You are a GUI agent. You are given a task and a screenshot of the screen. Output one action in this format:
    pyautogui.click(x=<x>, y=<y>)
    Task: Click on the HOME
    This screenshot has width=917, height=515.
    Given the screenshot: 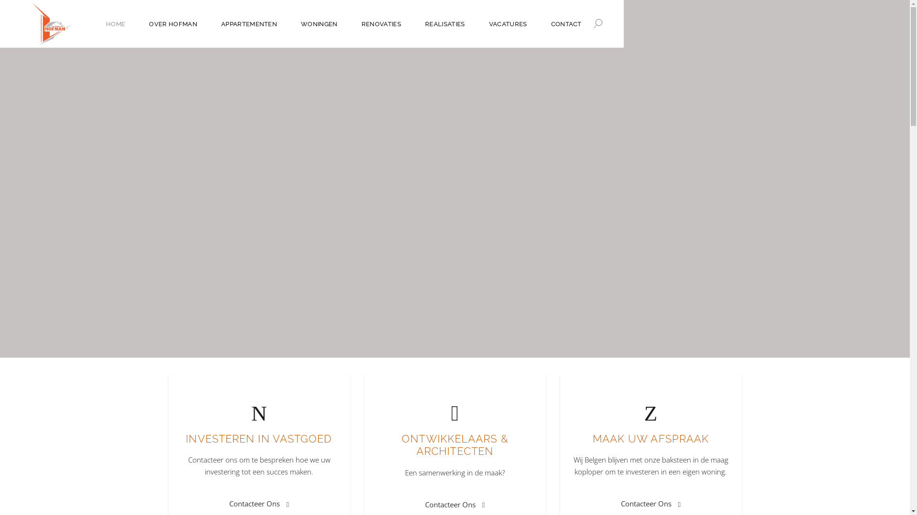 What is the action you would take?
    pyautogui.click(x=116, y=24)
    